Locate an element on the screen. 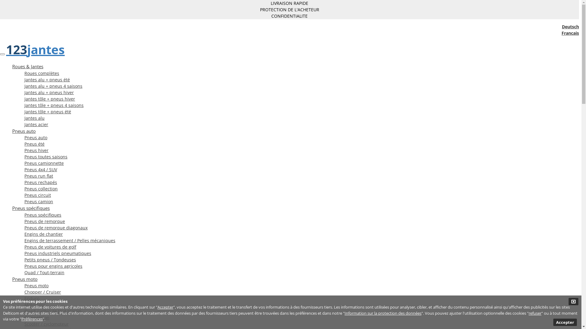 Image resolution: width=586 pixels, height=329 pixels. 123jantes is located at coordinates (35, 49).